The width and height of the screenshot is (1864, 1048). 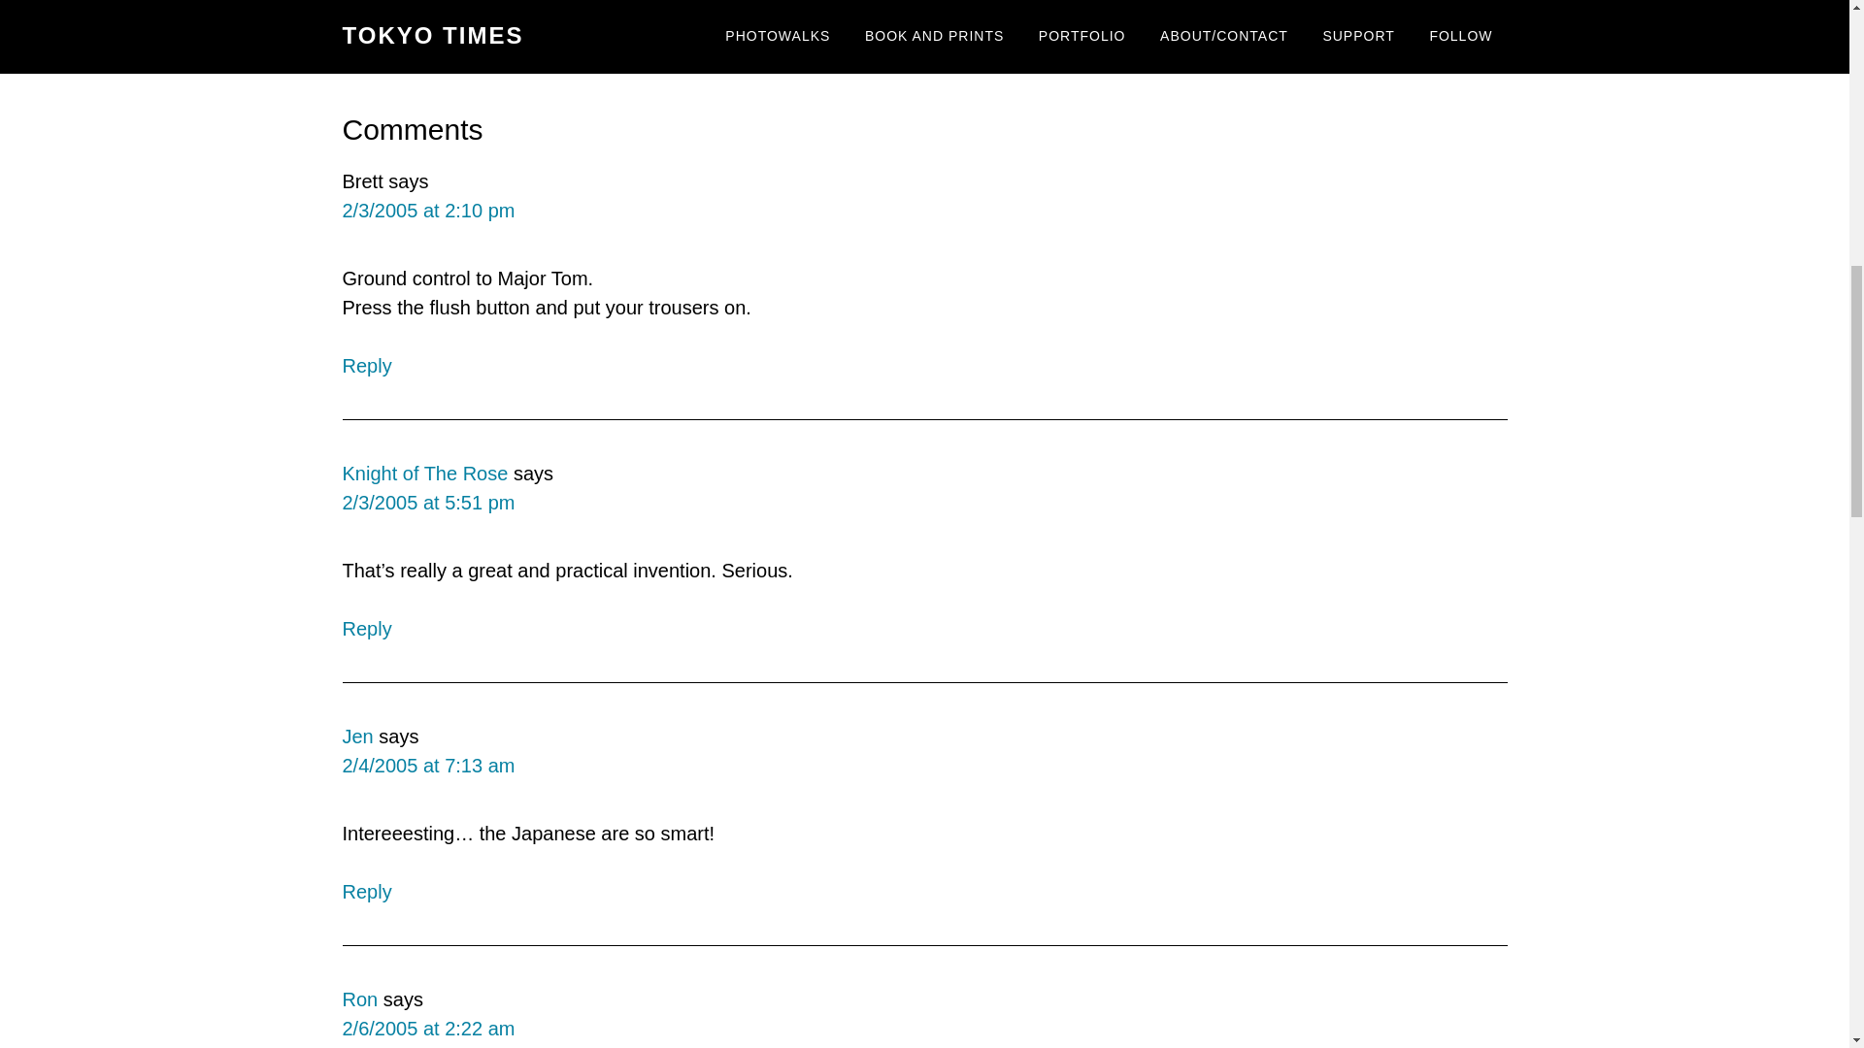 What do you see at coordinates (423, 474) in the screenshot?
I see `Knight of The Rose` at bounding box center [423, 474].